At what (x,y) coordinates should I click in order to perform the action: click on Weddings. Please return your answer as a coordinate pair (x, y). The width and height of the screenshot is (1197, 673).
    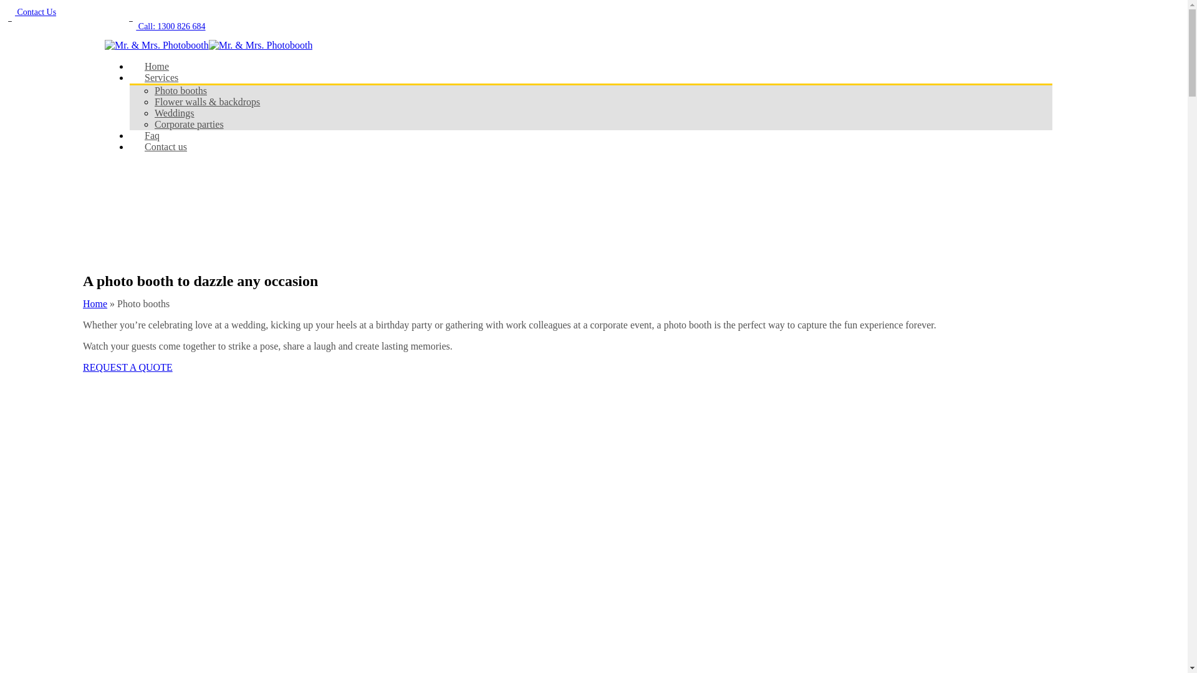
    Looking at the image, I should click on (175, 113).